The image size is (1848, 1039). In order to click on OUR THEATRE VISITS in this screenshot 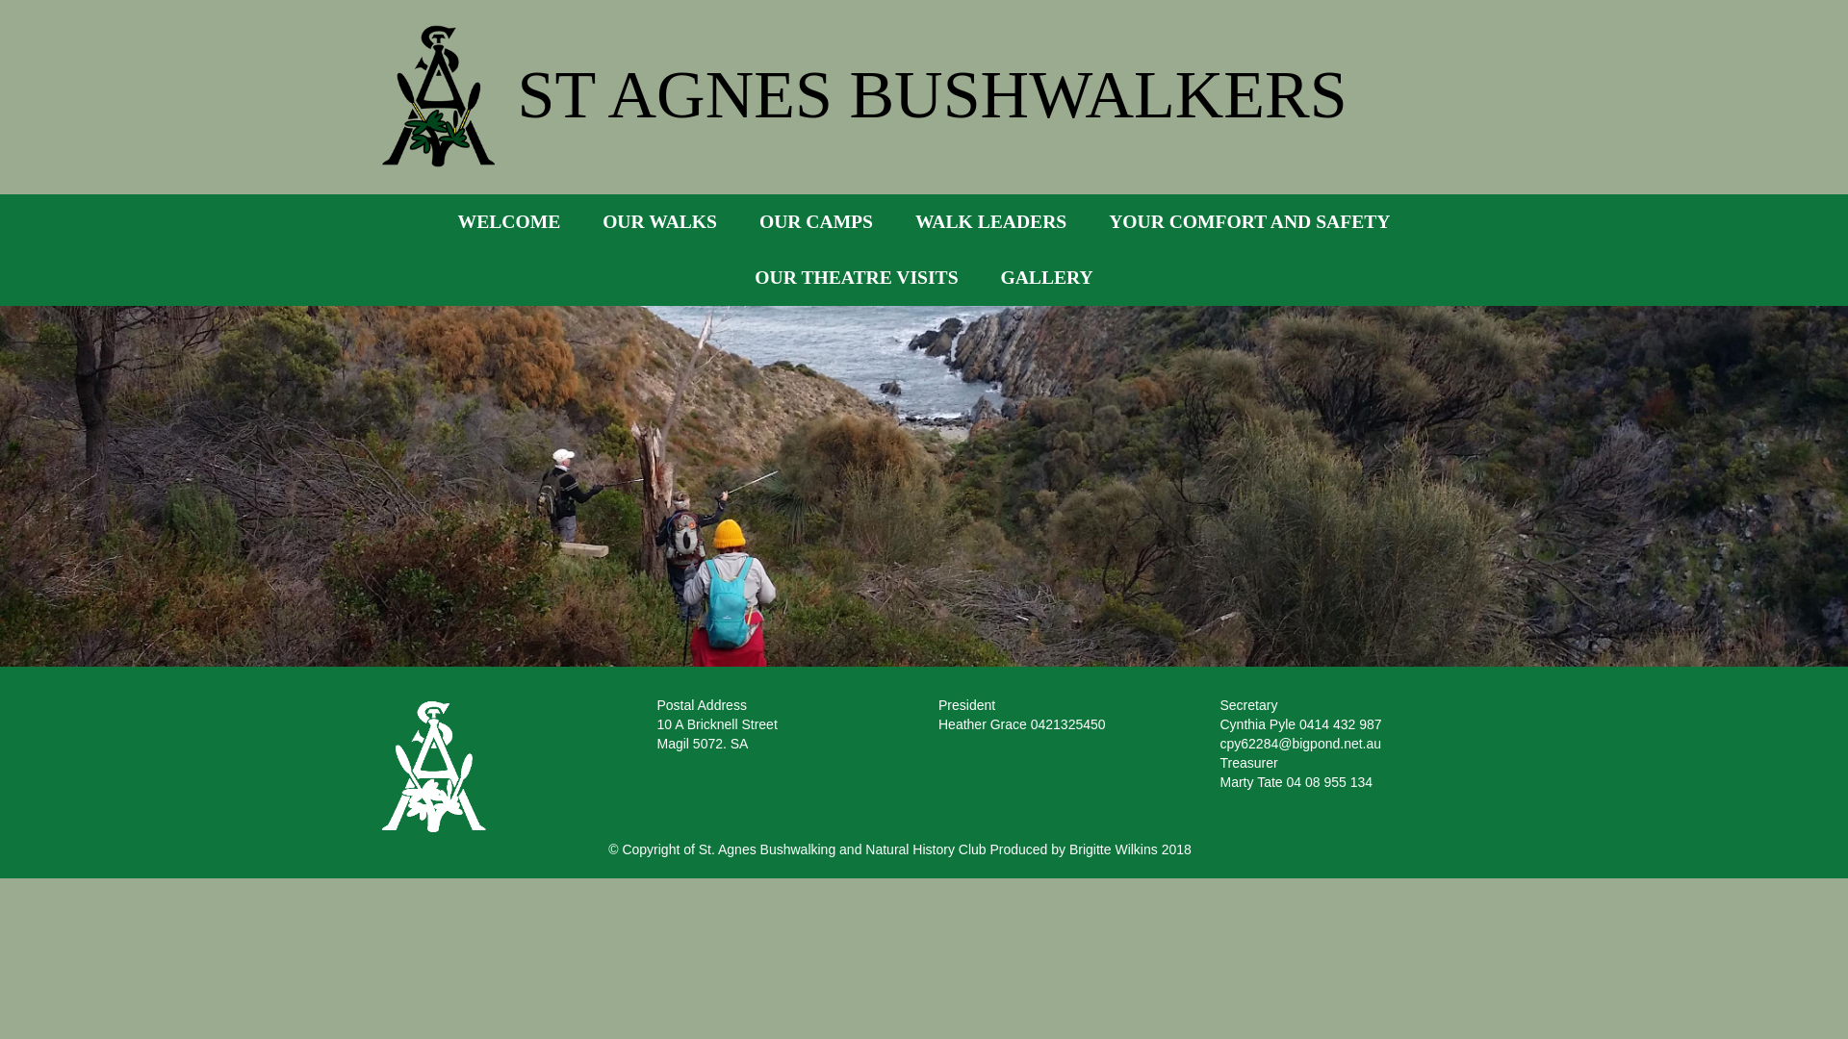, I will do `click(856, 278)`.